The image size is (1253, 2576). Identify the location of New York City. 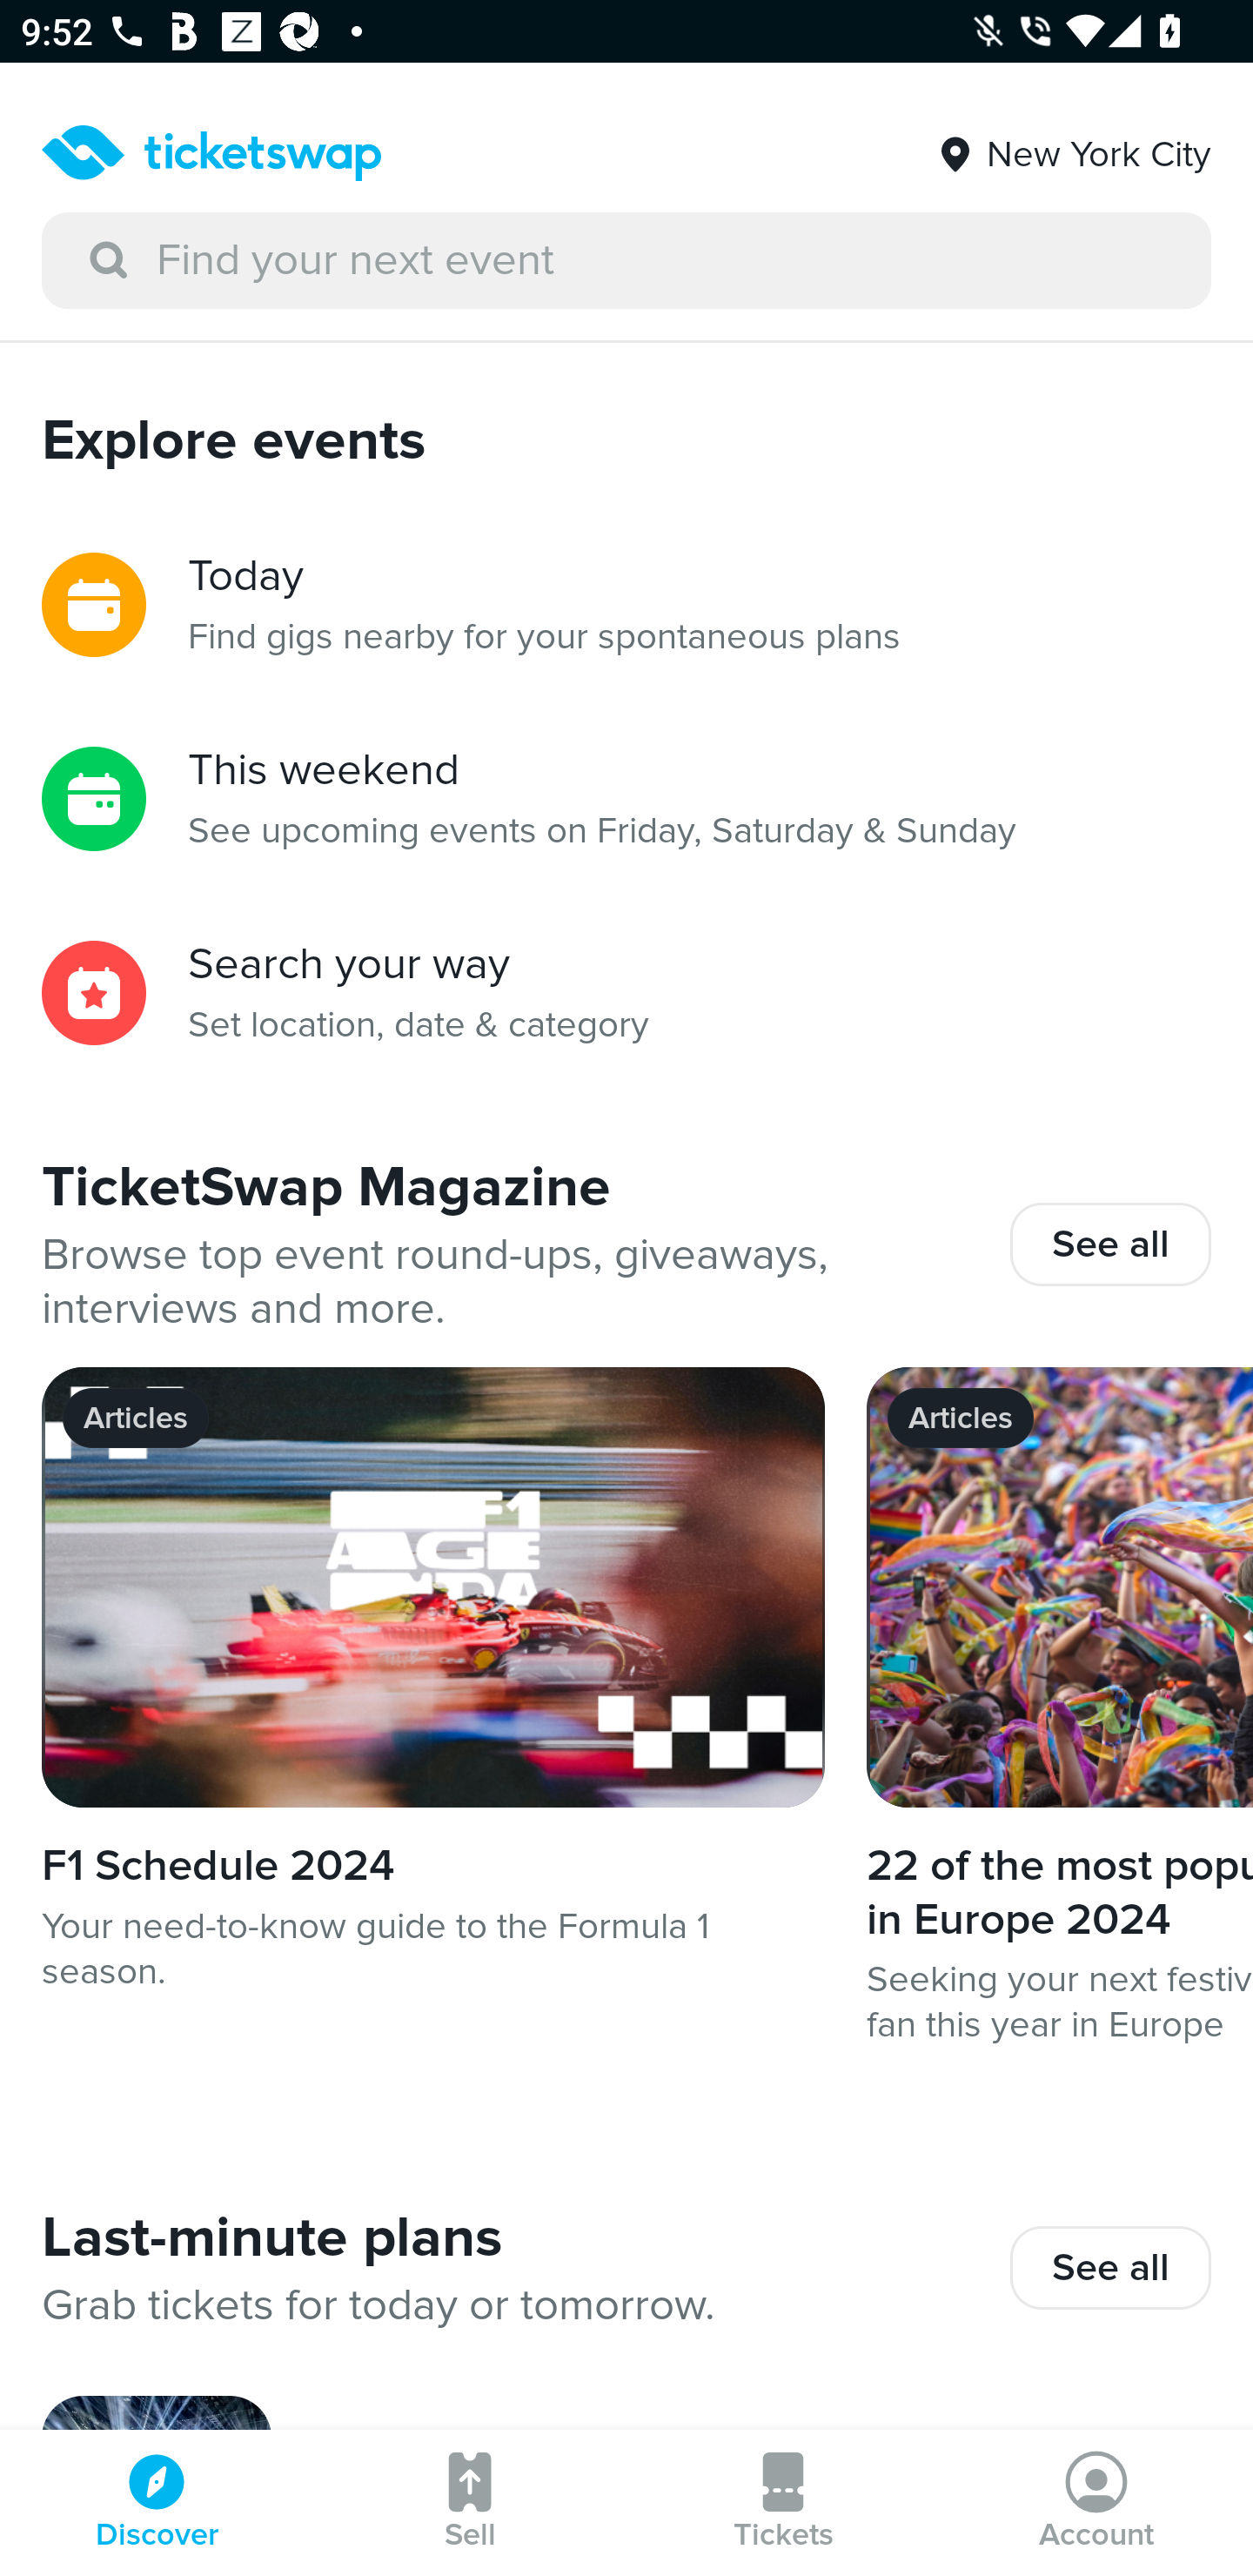
(1073, 144).